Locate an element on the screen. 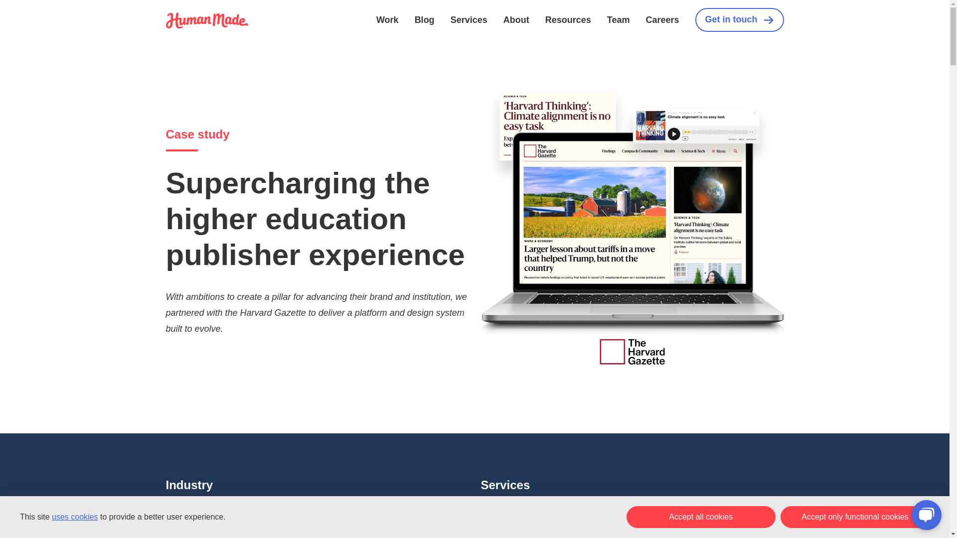  Blog is located at coordinates (424, 20).